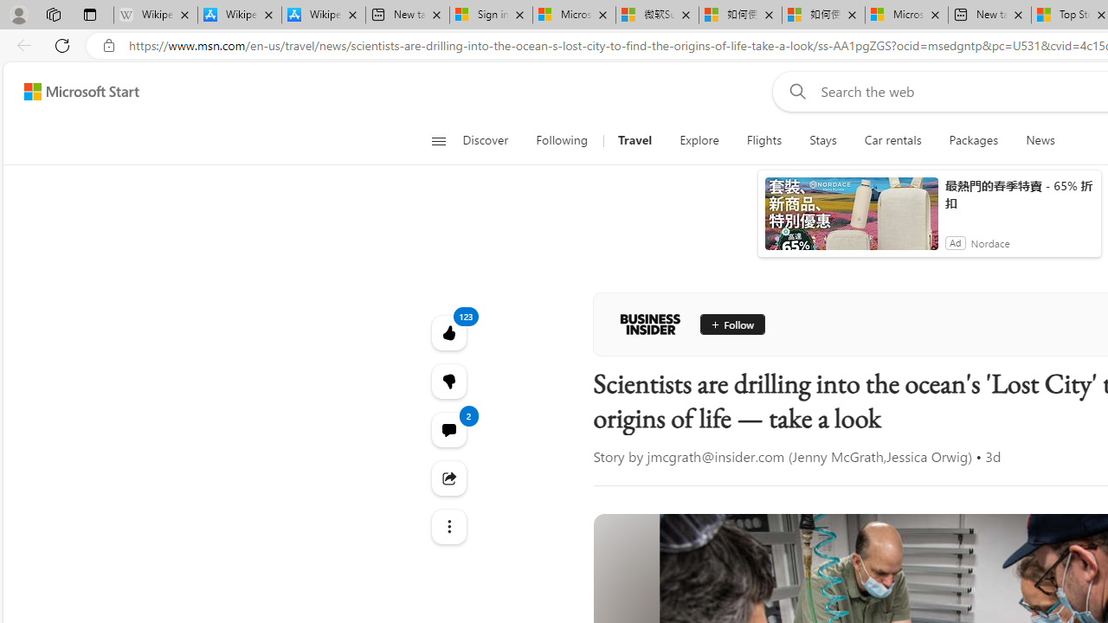 The image size is (1108, 623). I want to click on Flights, so click(764, 140).